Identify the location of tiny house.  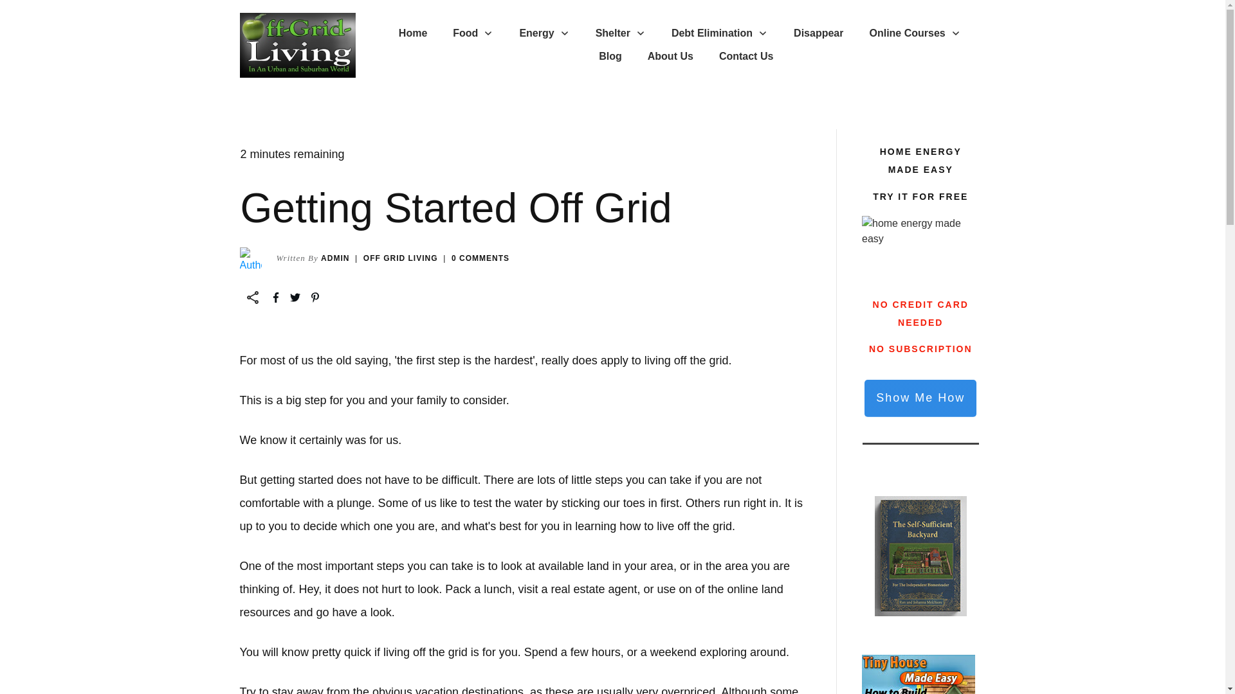
(919, 675).